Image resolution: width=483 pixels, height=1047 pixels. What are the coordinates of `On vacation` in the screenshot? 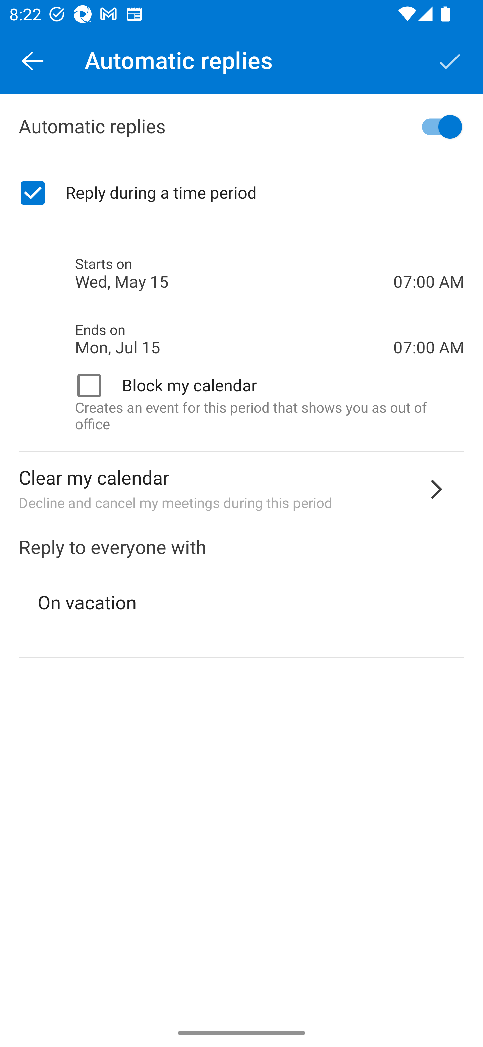 It's located at (242, 603).